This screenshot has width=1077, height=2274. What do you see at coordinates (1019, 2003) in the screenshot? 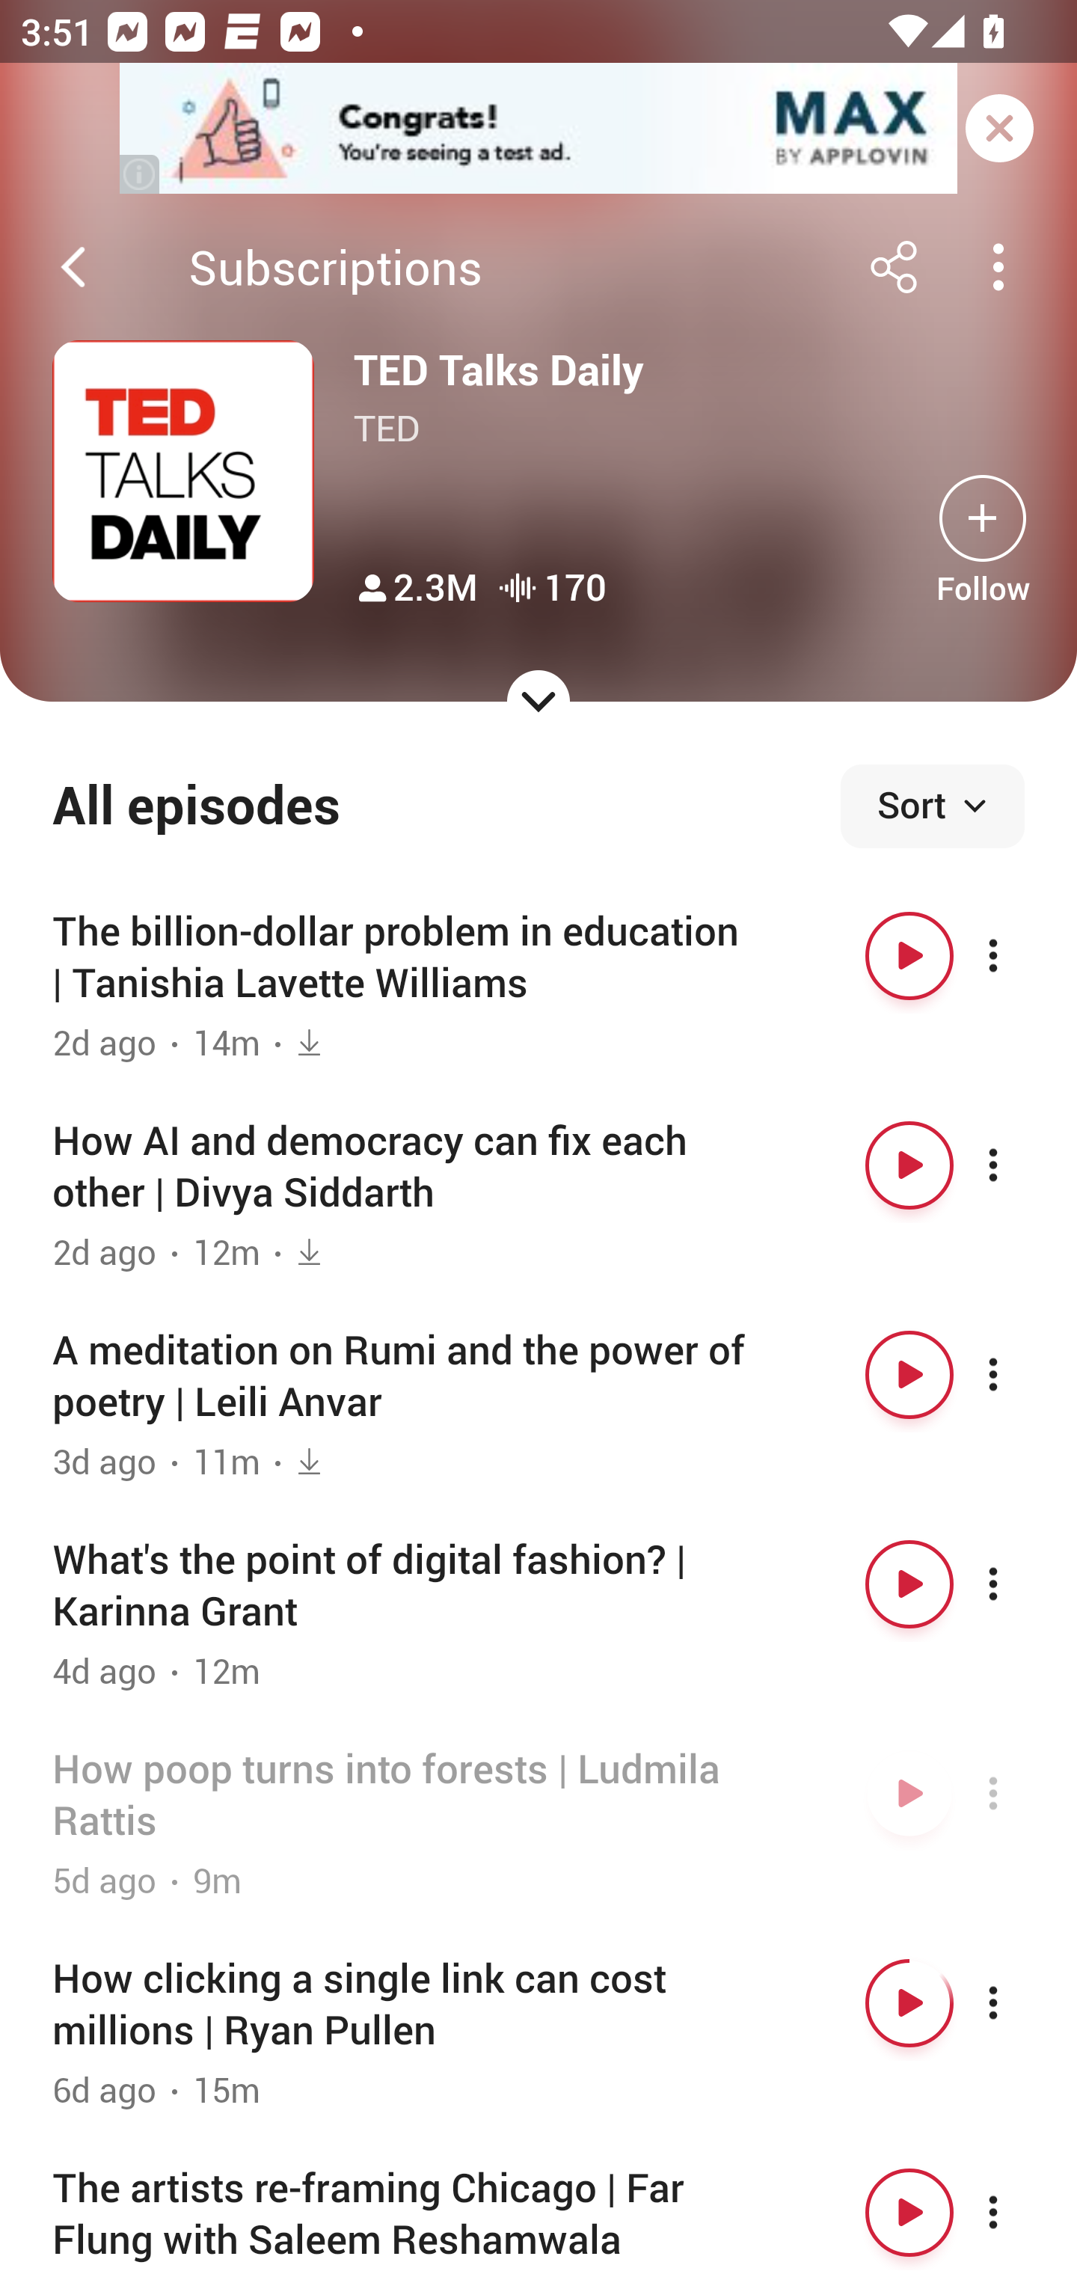
I see `More options` at bounding box center [1019, 2003].